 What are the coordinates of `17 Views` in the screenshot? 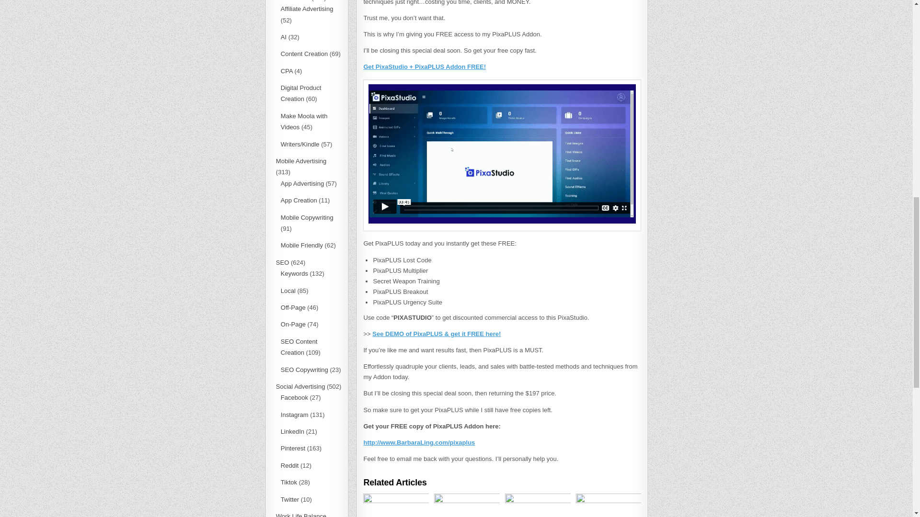 It's located at (421, 498).